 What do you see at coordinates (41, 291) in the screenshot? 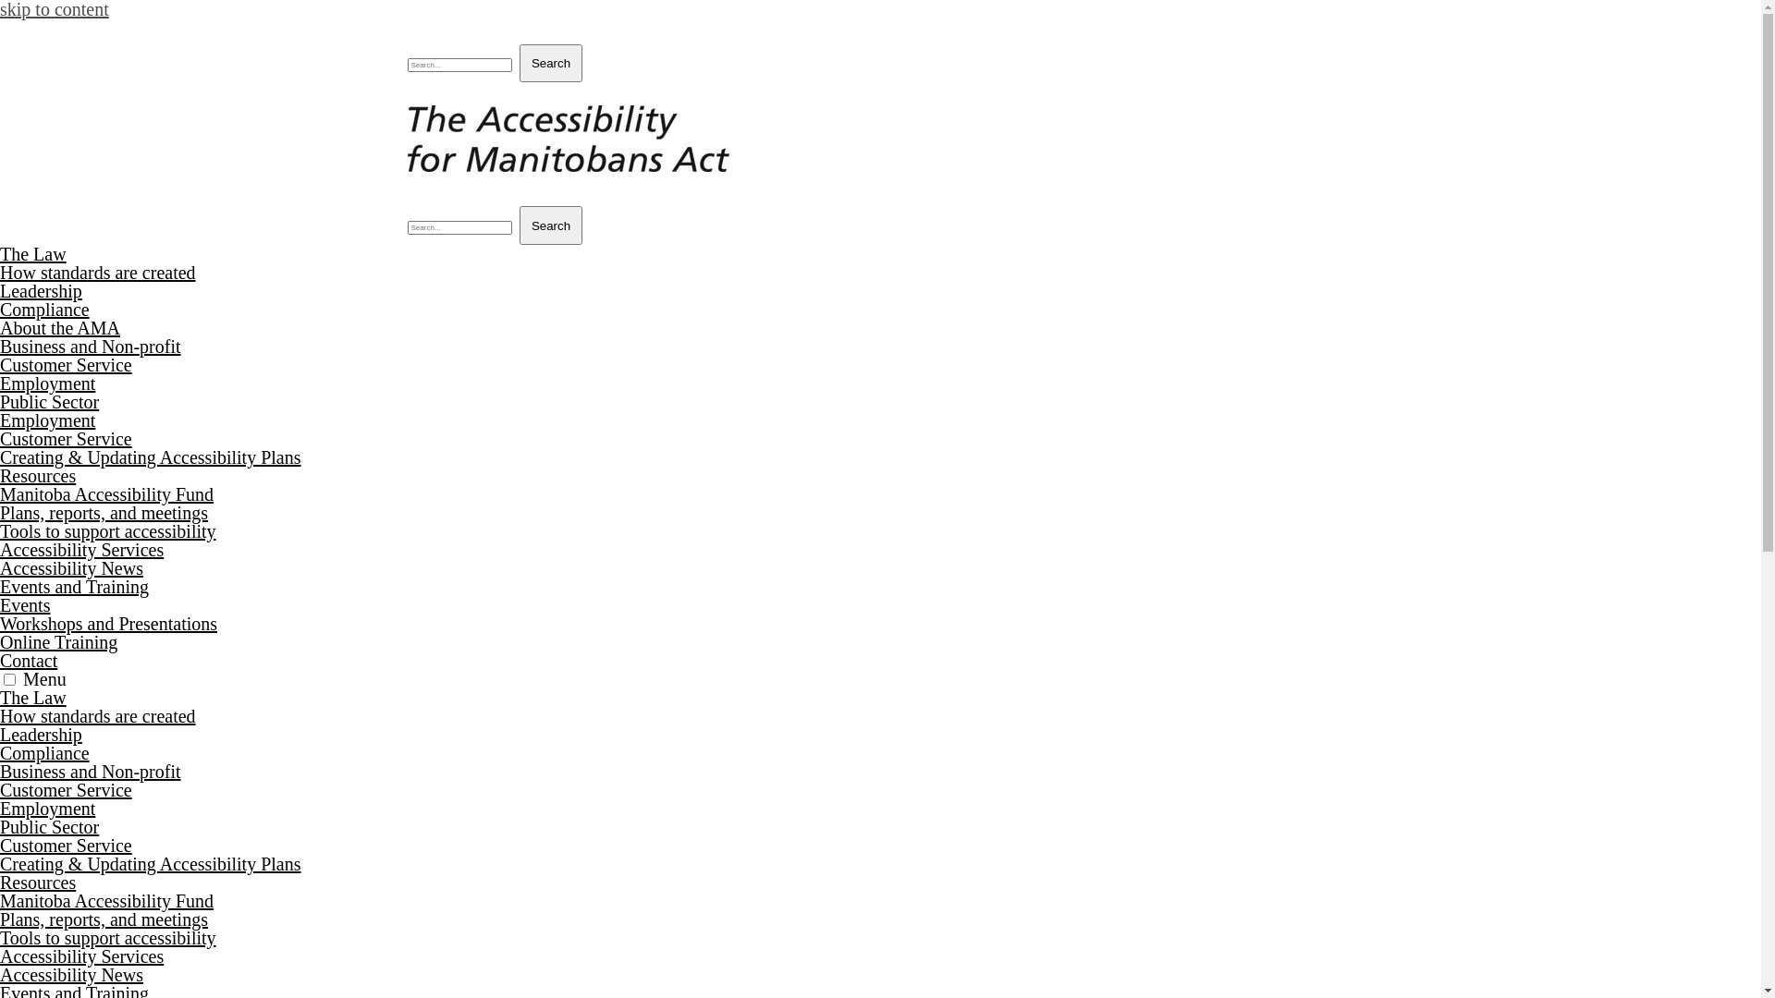
I see `Leadership` at bounding box center [41, 291].